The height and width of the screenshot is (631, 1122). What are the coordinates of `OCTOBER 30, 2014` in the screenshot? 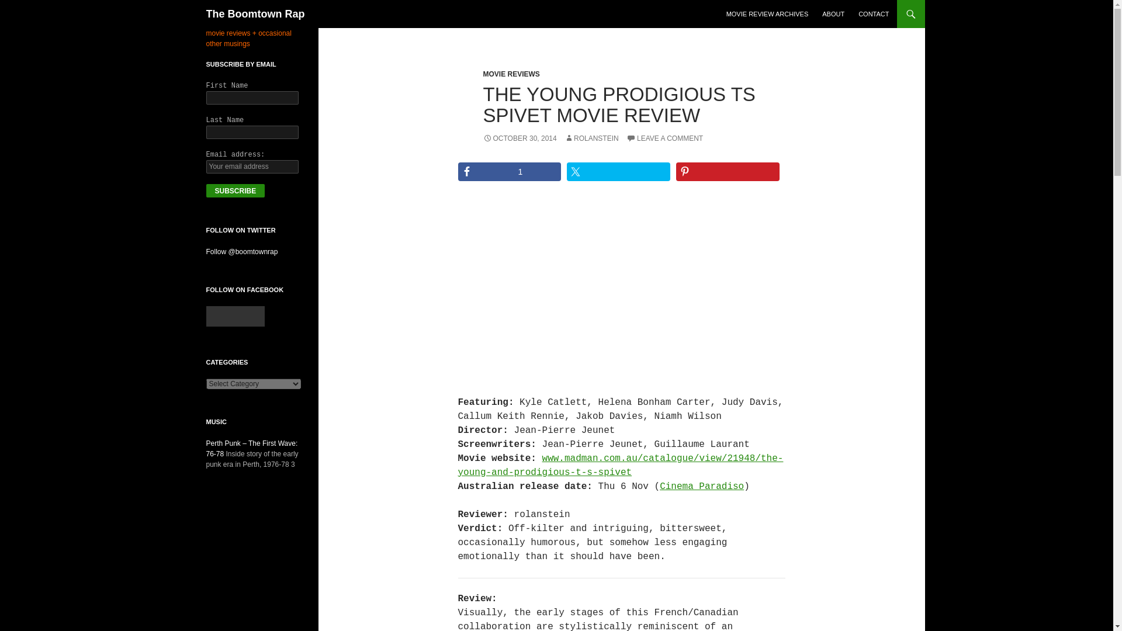 It's located at (519, 138).